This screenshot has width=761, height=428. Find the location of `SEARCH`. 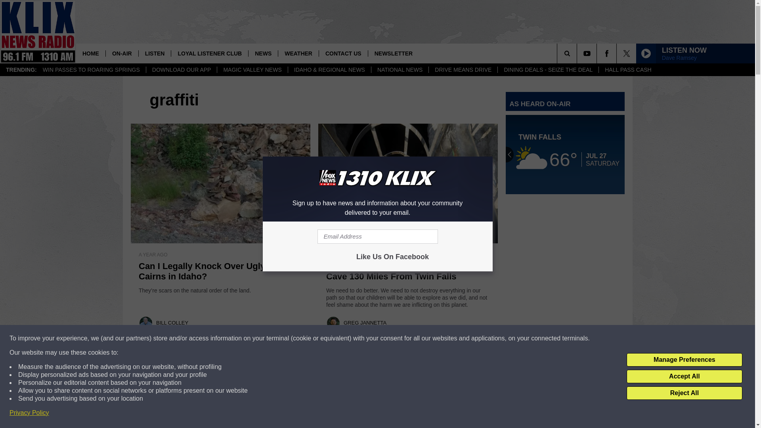

SEARCH is located at coordinates (578, 53).